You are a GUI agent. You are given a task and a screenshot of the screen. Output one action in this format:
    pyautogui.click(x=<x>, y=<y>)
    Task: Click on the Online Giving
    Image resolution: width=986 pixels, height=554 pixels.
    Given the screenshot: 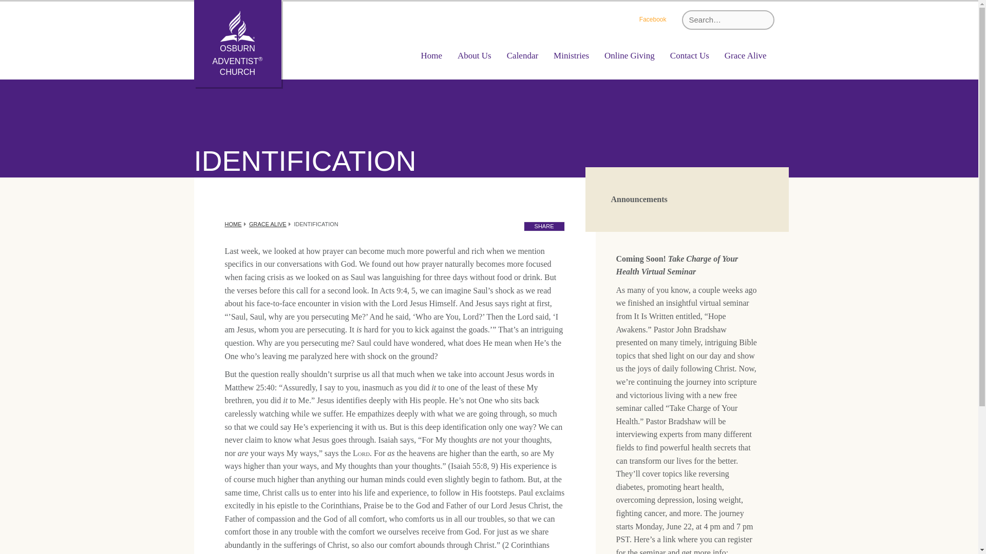 What is the action you would take?
    pyautogui.click(x=630, y=55)
    